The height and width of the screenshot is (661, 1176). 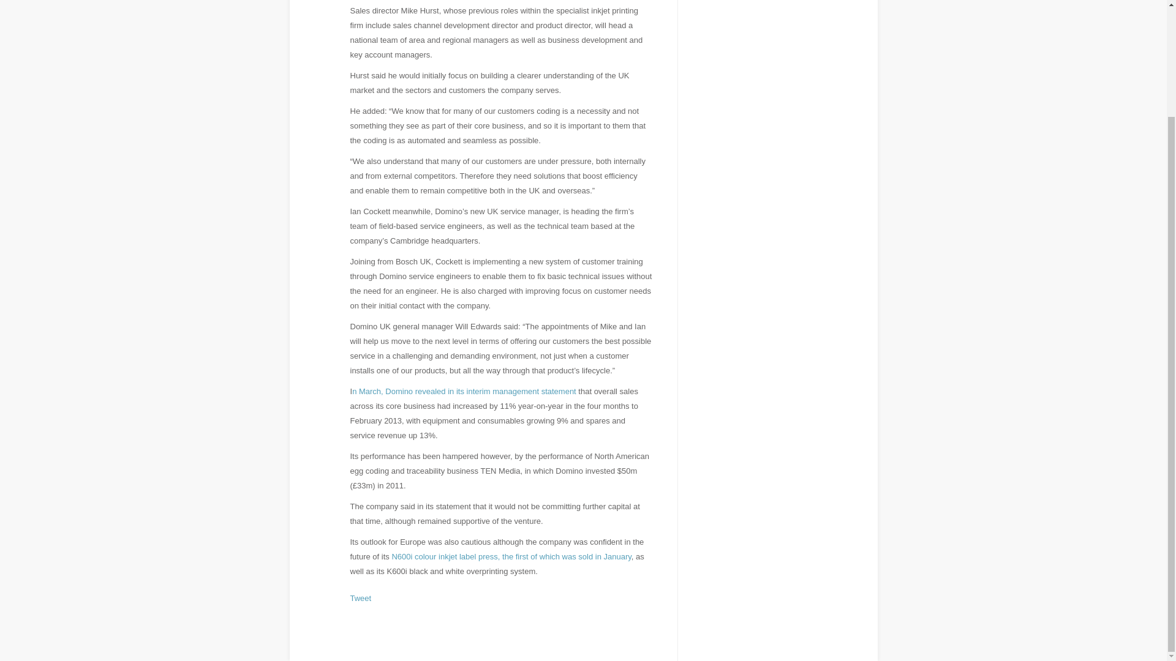 What do you see at coordinates (361, 597) in the screenshot?
I see `Tweet` at bounding box center [361, 597].